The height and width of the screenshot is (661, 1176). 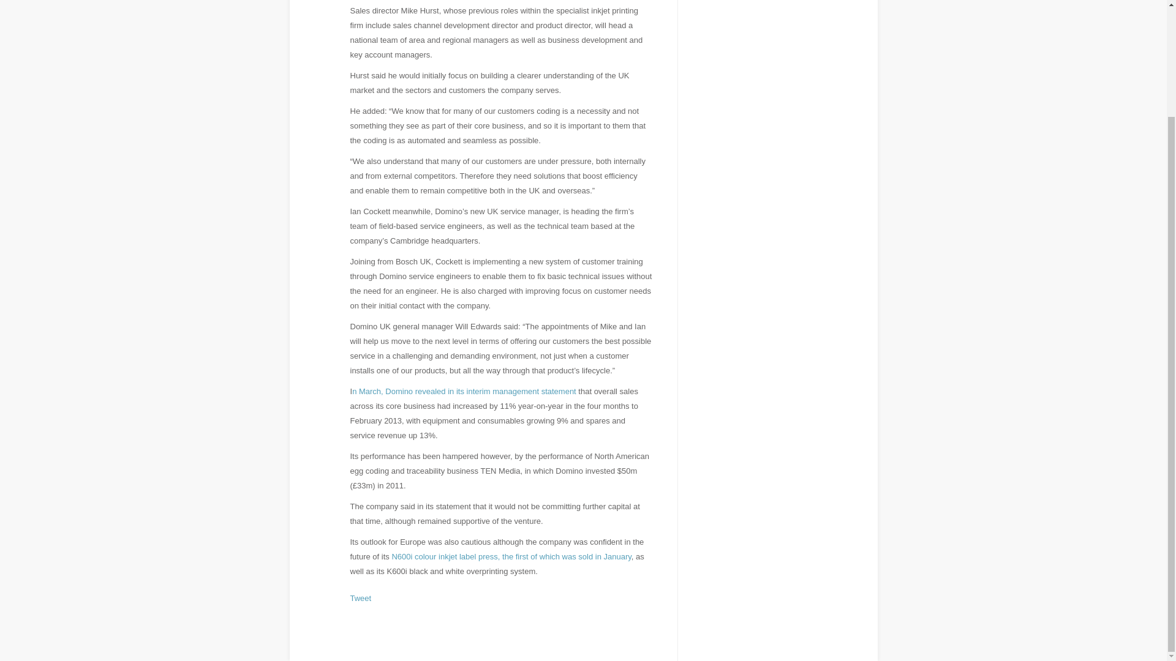 What do you see at coordinates (361, 597) in the screenshot?
I see `Tweet` at bounding box center [361, 597].